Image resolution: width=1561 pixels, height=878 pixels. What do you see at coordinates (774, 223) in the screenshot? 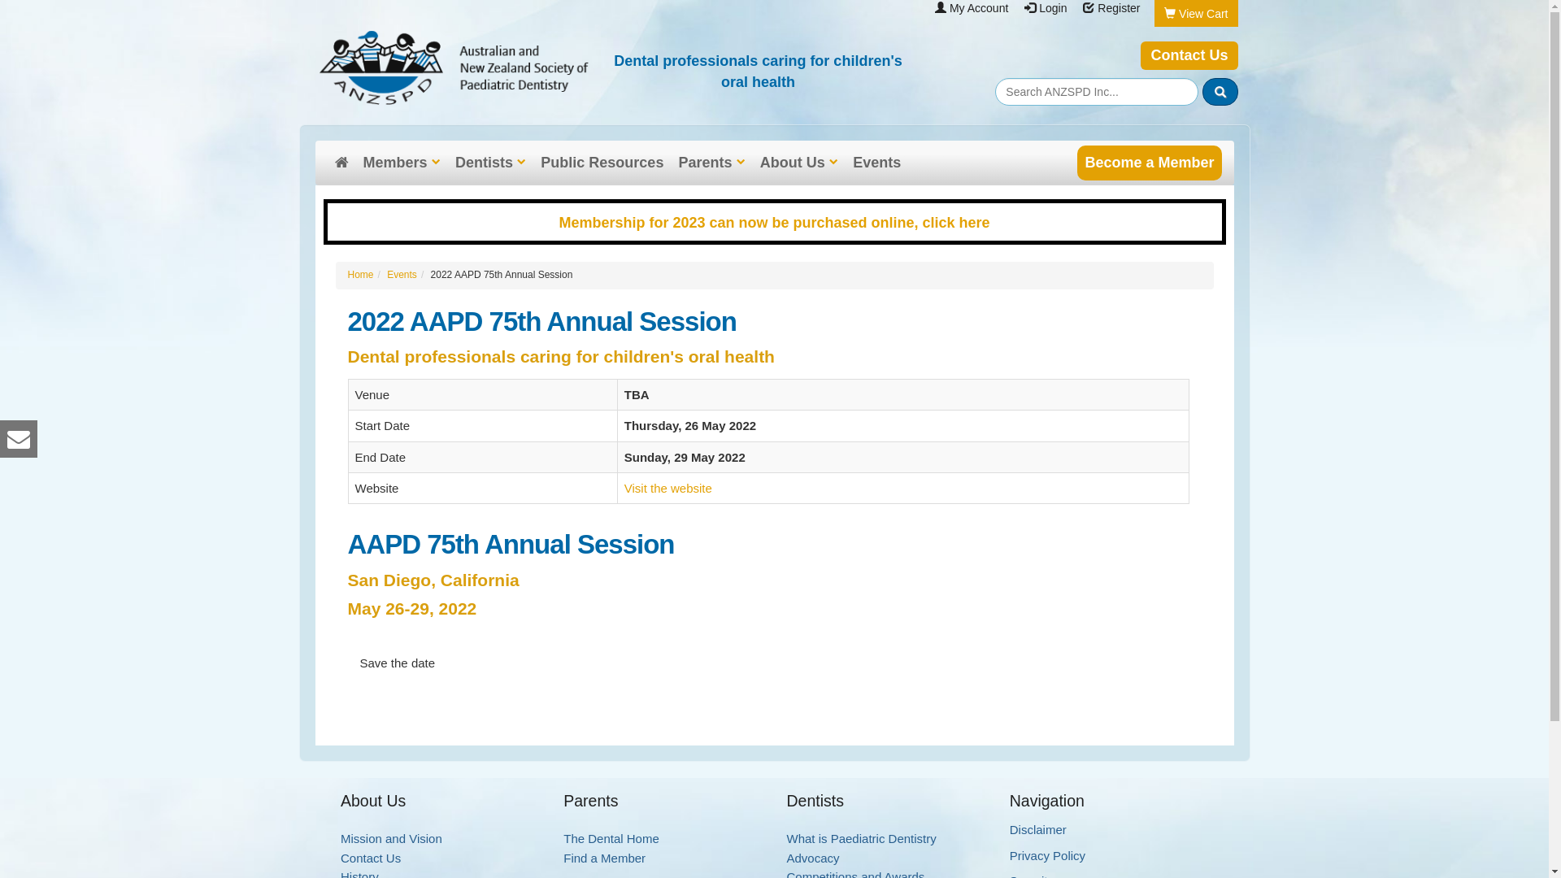
I see `Membership for 2023 can now be purchased online, click here` at bounding box center [774, 223].